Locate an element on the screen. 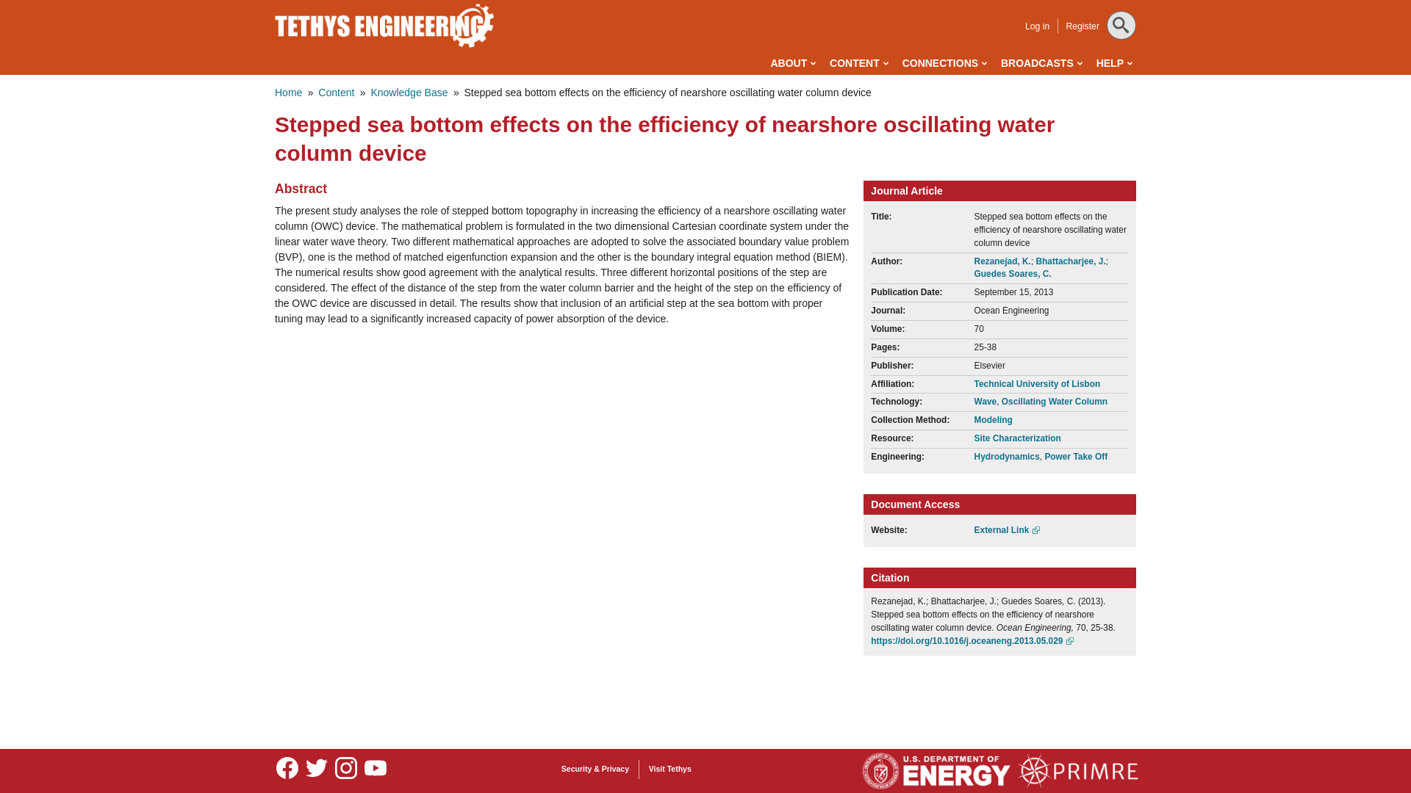 The height and width of the screenshot is (793, 1411). External Link is located at coordinates (1008, 530).